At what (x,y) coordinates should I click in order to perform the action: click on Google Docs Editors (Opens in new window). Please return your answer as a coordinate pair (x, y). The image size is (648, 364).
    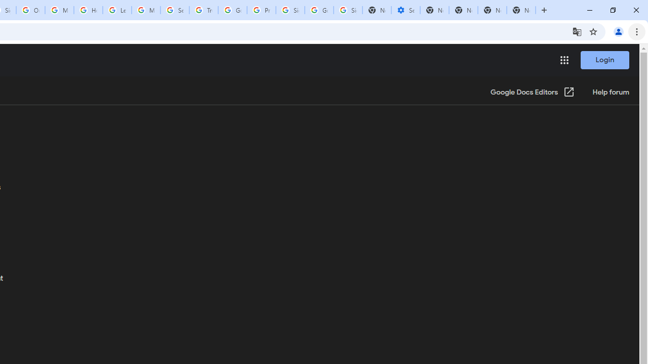
    Looking at the image, I should click on (533, 93).